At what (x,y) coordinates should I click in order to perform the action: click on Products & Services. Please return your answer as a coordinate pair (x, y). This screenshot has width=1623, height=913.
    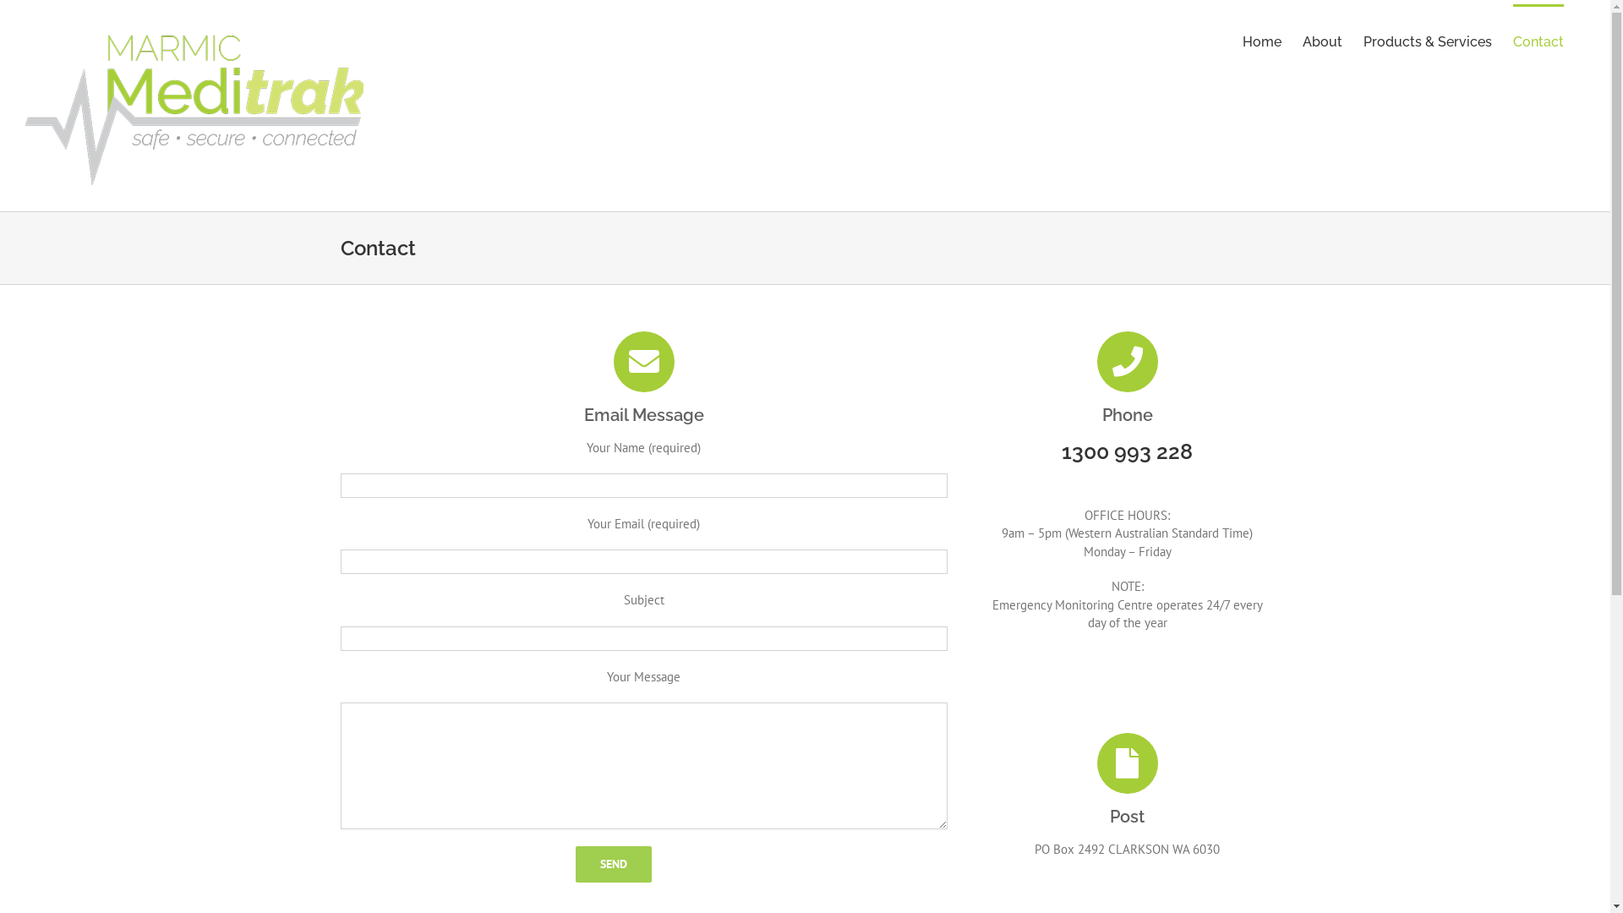
    Looking at the image, I should click on (1428, 41).